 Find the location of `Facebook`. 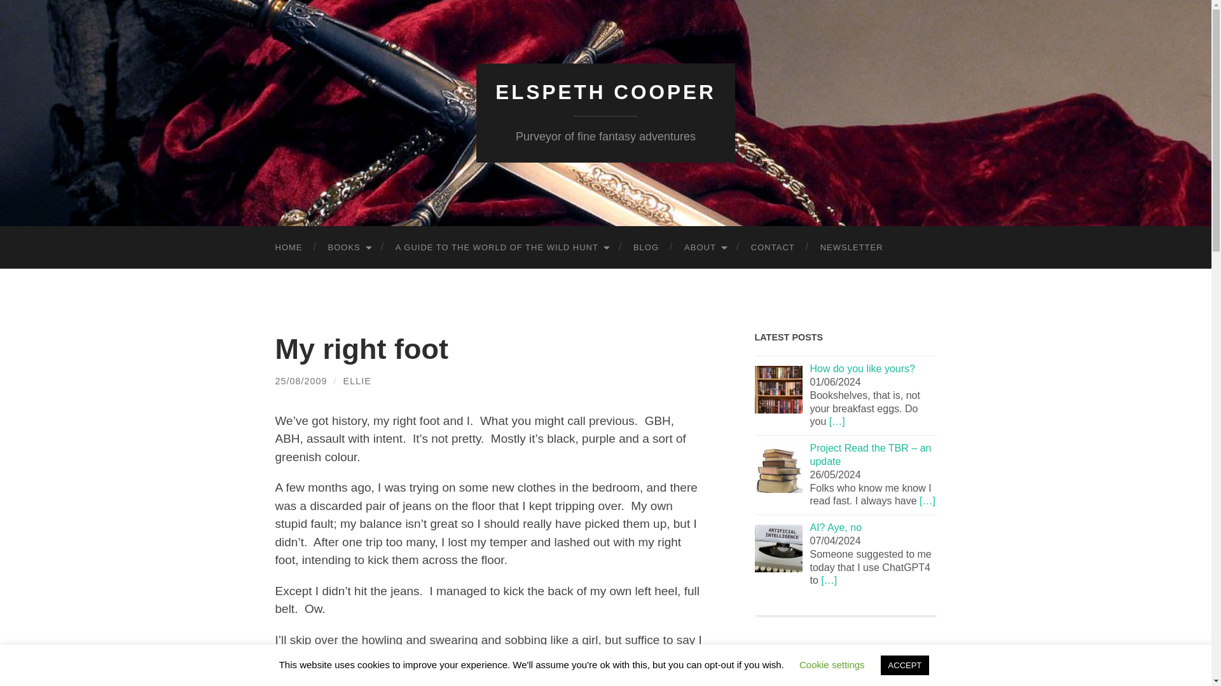

Facebook is located at coordinates (767, 677).